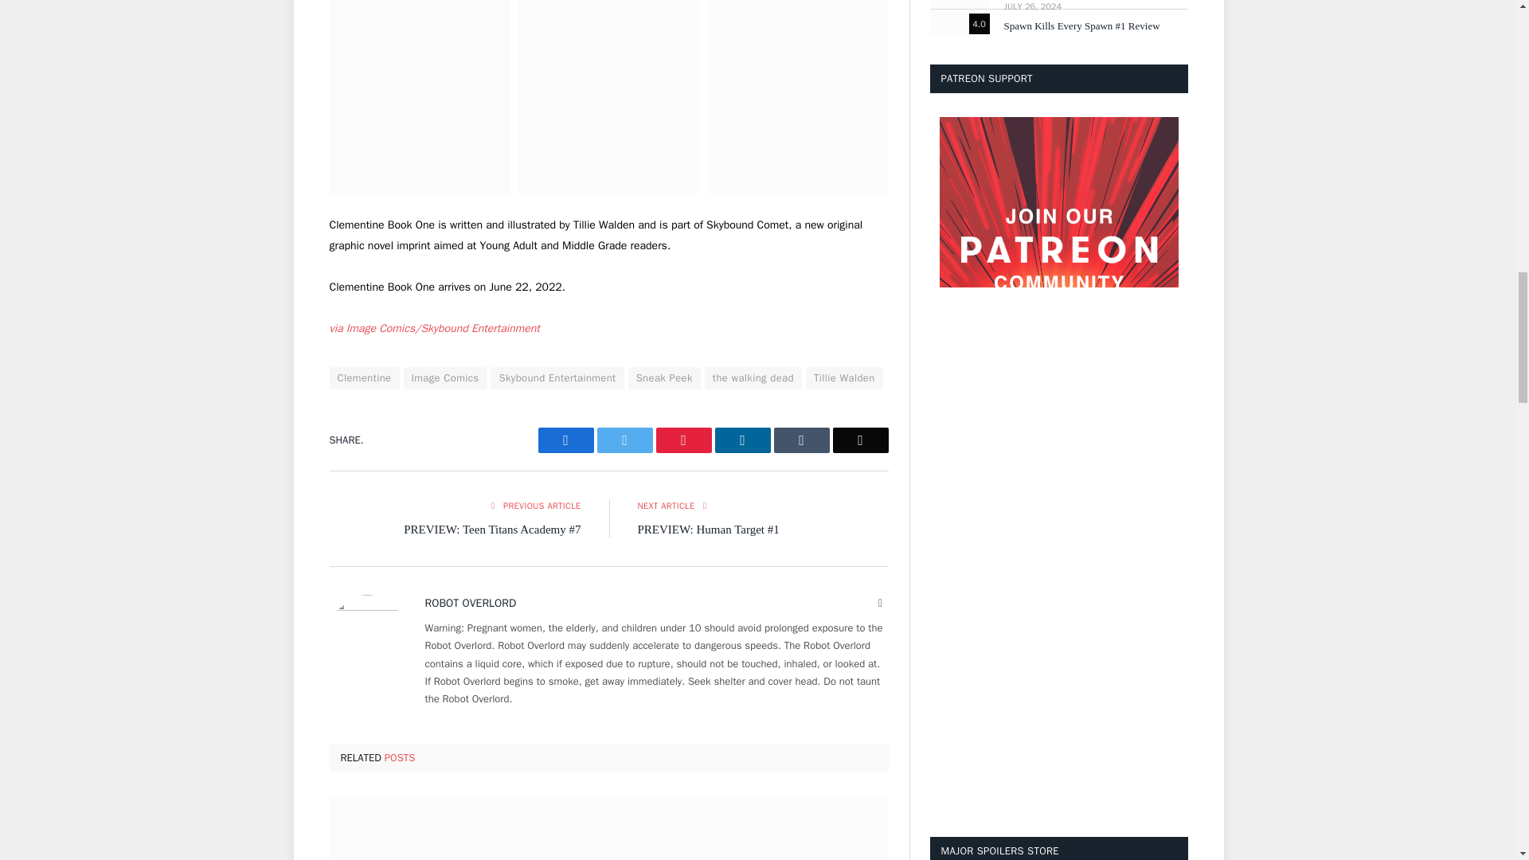 This screenshot has height=860, width=1529. Describe the element at coordinates (565, 440) in the screenshot. I see `Share on Facebook` at that location.